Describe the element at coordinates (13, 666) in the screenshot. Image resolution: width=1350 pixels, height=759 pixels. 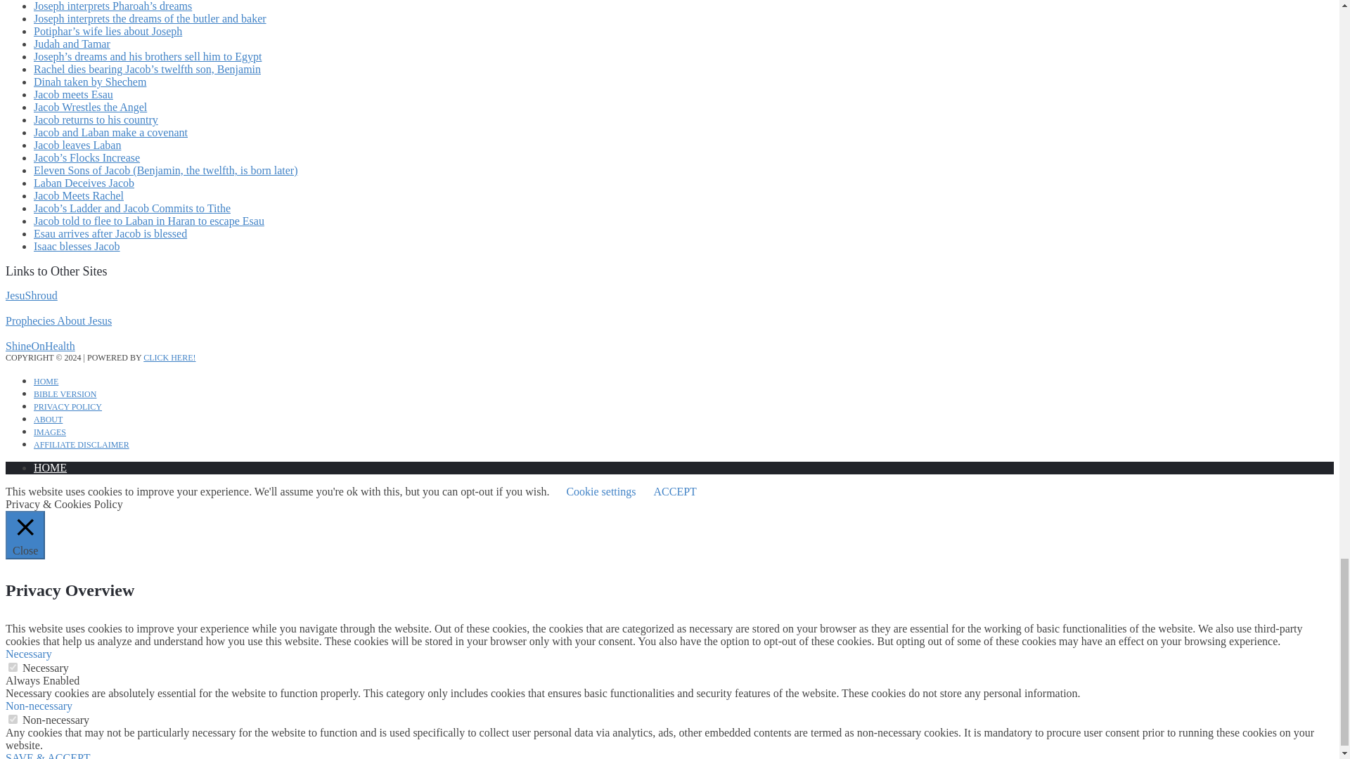
I see `on` at that location.